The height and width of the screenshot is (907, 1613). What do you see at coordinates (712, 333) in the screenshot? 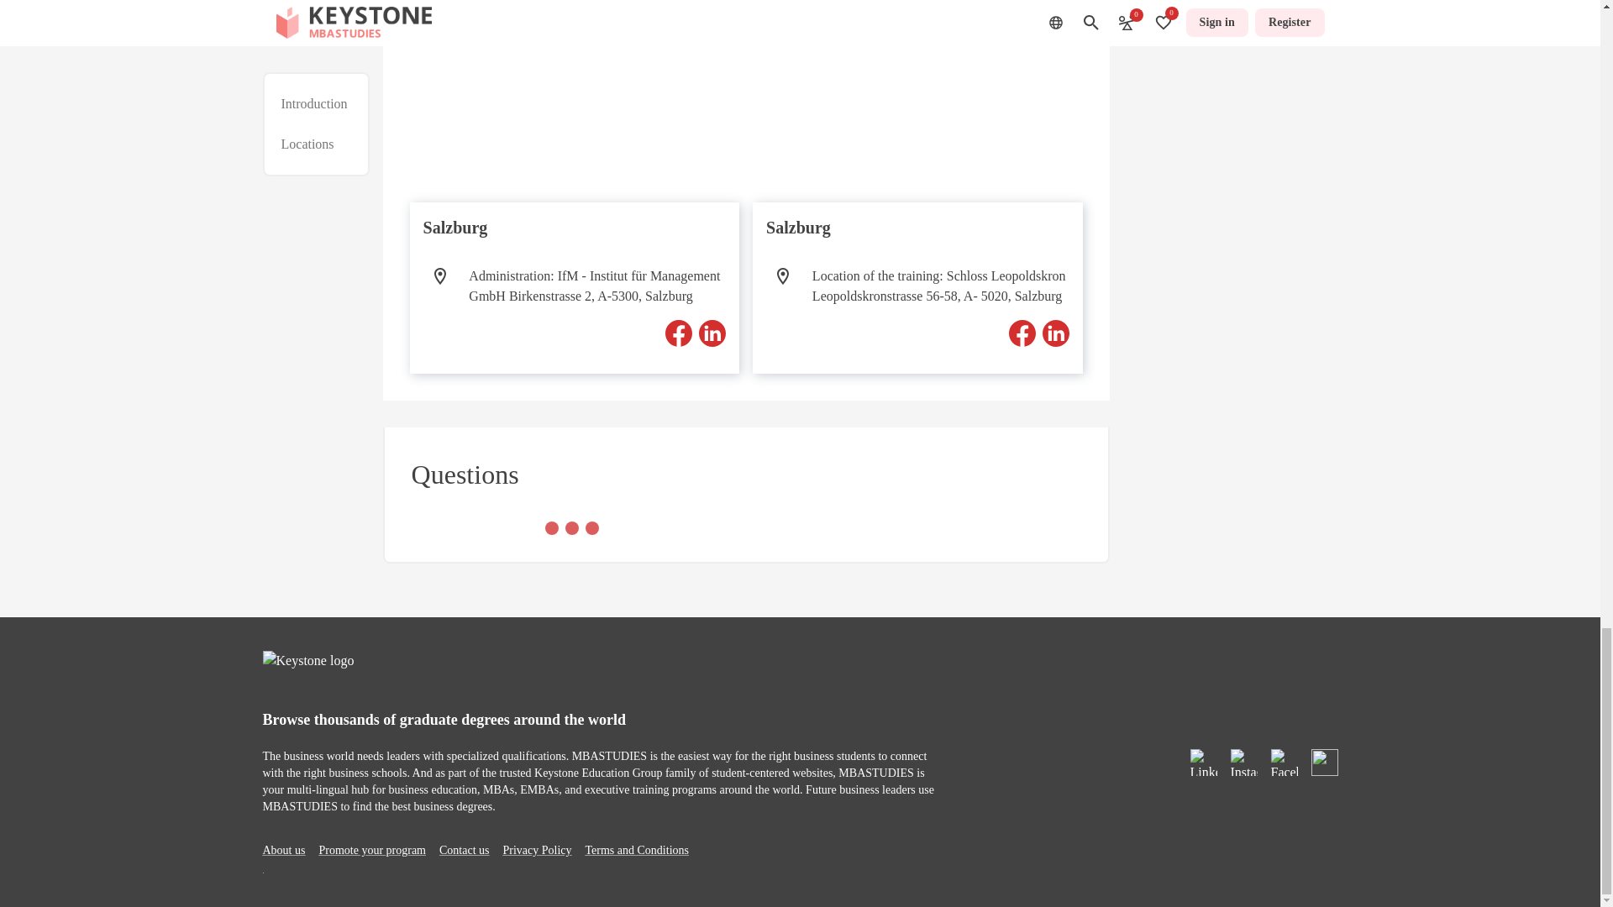
I see `linkedin` at bounding box center [712, 333].